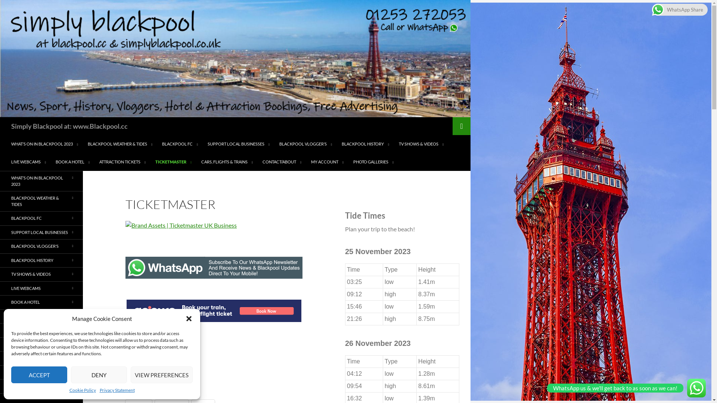 This screenshot has height=403, width=717. What do you see at coordinates (72, 162) in the screenshot?
I see `BOOK A HOTEL` at bounding box center [72, 162].